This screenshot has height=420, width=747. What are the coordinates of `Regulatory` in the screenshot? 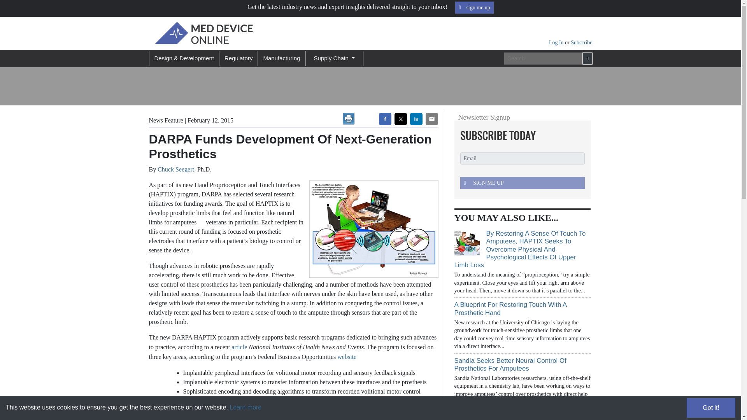 It's located at (238, 58).